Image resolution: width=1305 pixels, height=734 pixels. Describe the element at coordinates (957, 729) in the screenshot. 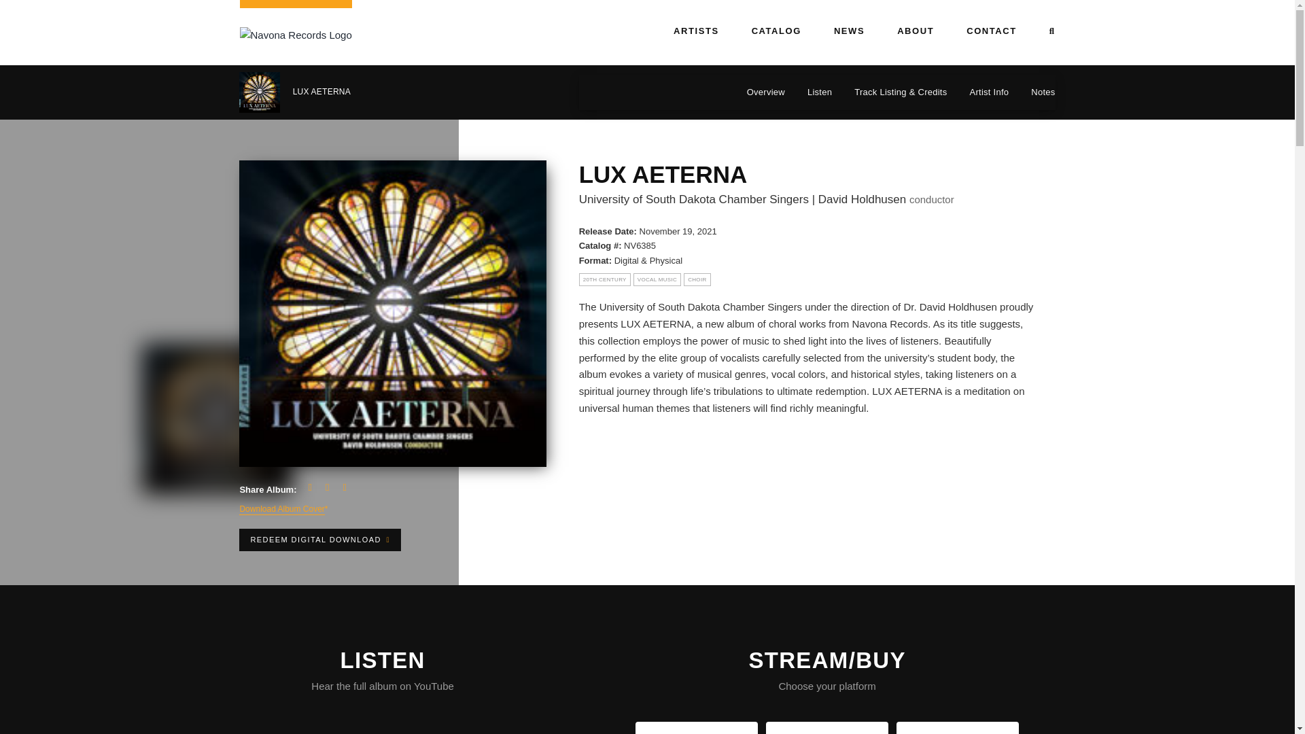

I see `amazon-digital` at that location.